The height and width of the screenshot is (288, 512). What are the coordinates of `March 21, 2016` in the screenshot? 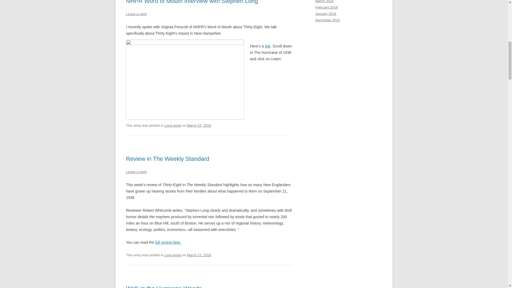 It's located at (199, 255).